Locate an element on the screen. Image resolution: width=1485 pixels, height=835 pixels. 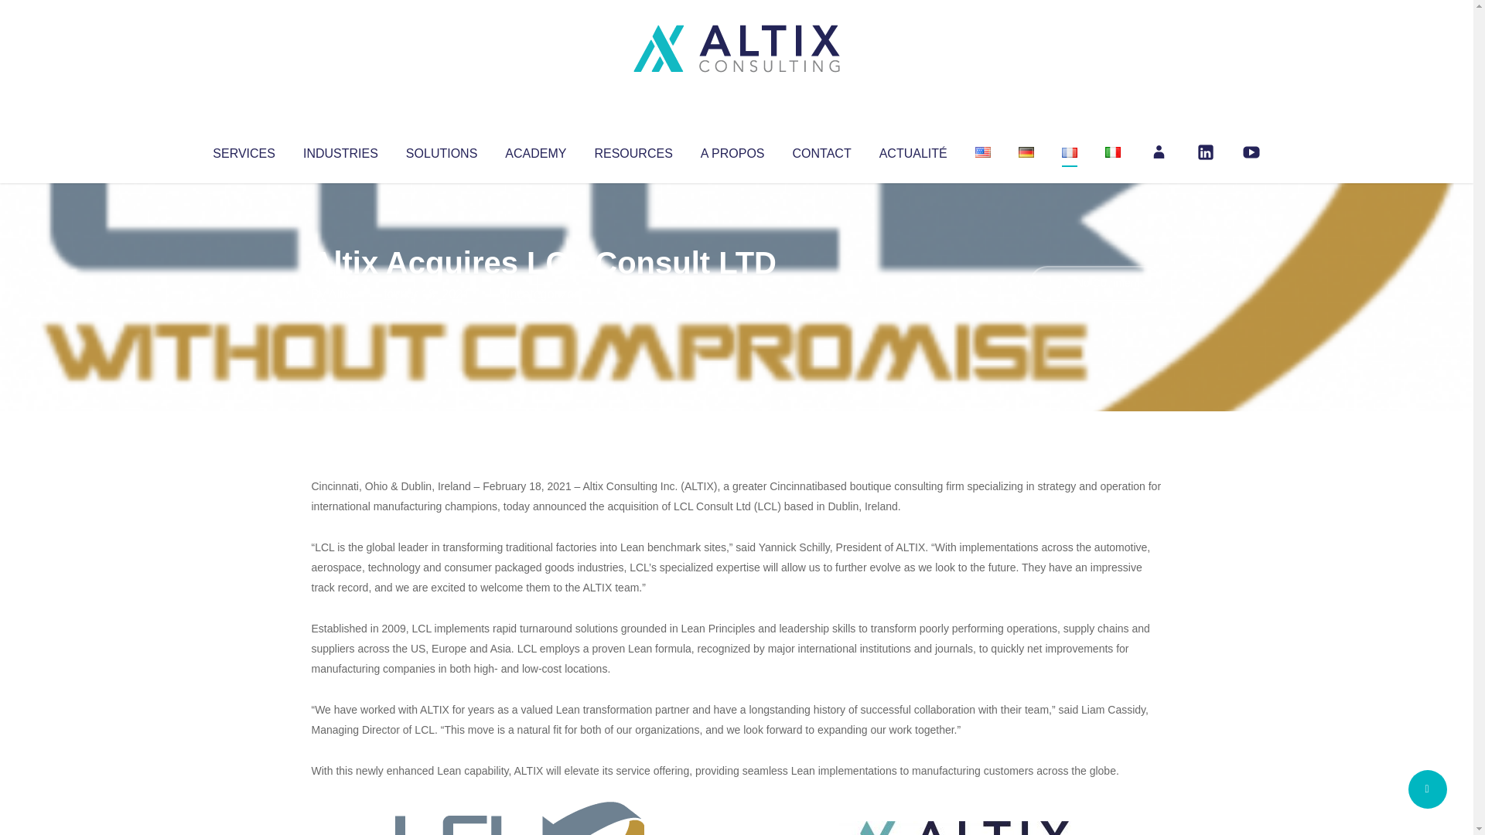
SOLUTIONS is located at coordinates (441, 150).